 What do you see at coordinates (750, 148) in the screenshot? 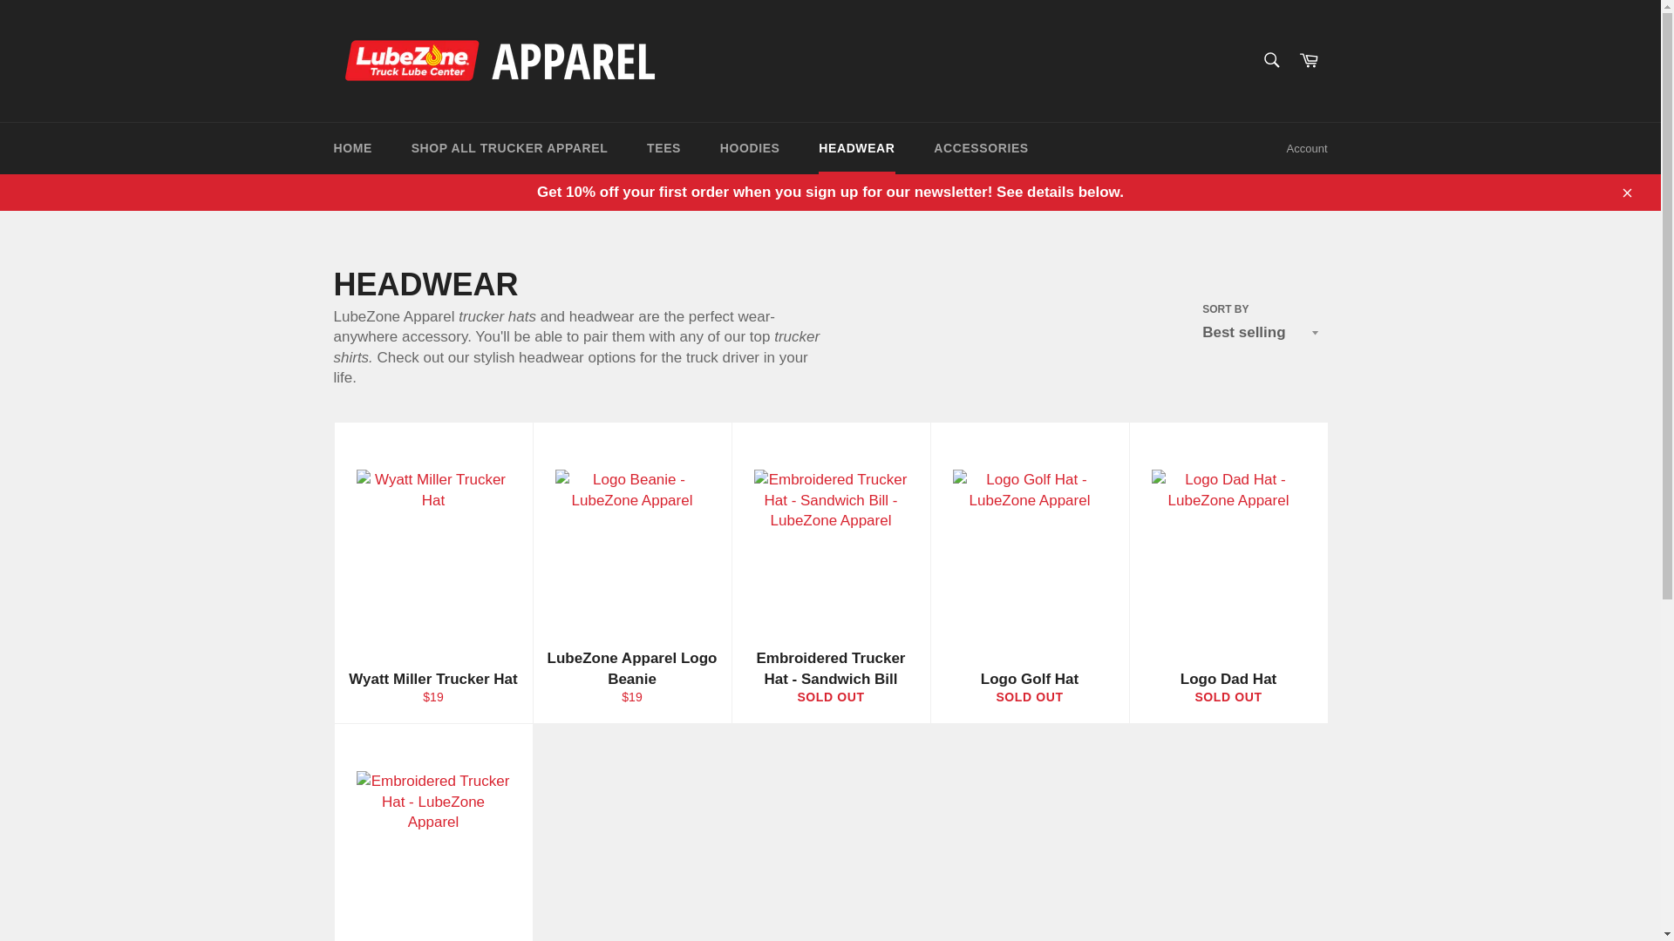
I see `HOODIES` at bounding box center [750, 148].